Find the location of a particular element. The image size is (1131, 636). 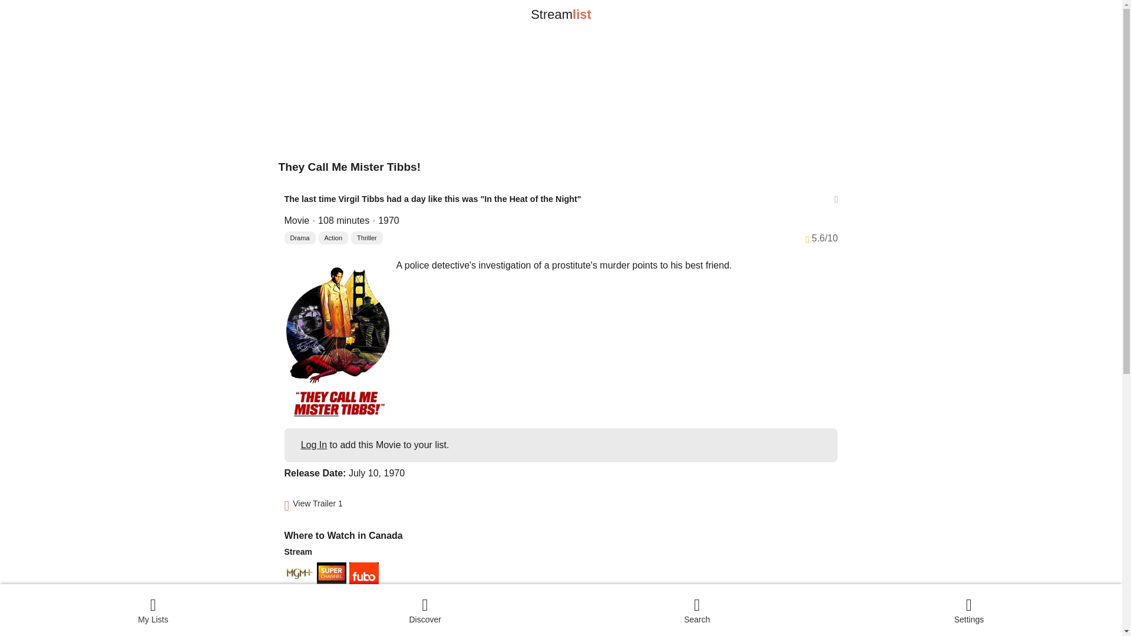

Action is located at coordinates (333, 238).